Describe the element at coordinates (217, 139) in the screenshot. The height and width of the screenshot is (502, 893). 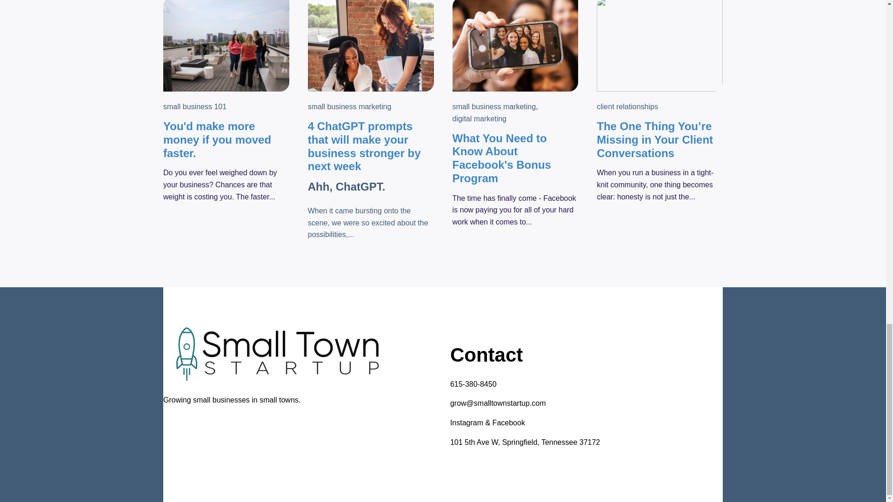
I see `You'd make more money if you moved faster.` at that location.